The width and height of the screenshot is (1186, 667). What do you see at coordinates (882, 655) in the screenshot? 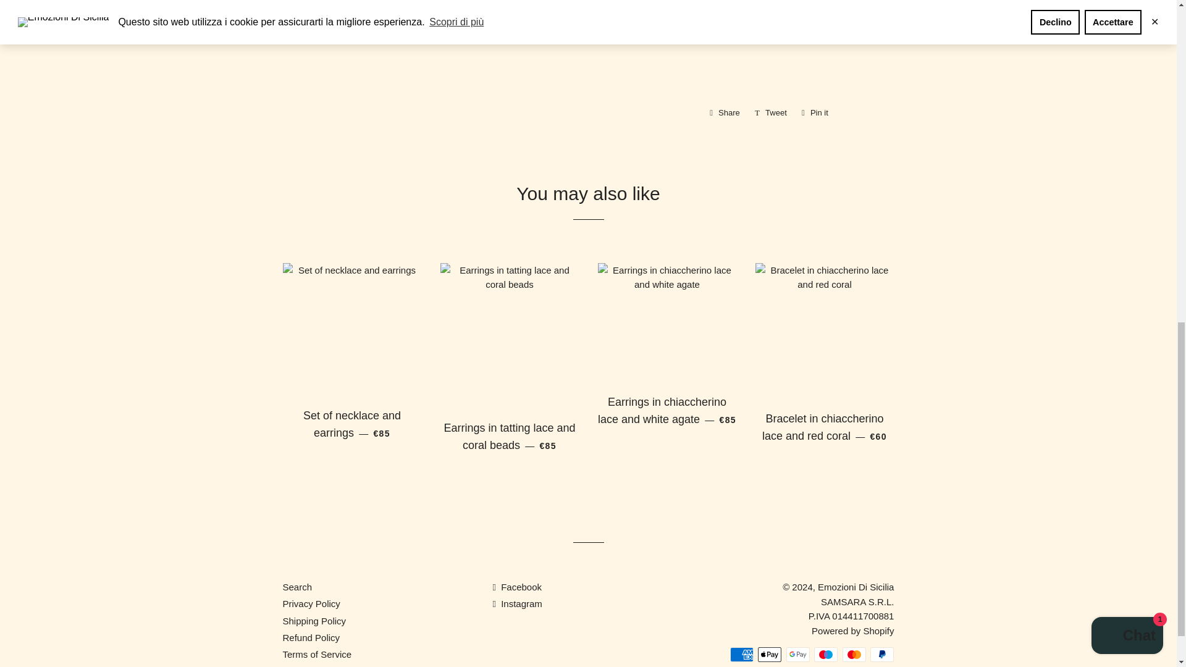
I see `Maestro` at bounding box center [882, 655].